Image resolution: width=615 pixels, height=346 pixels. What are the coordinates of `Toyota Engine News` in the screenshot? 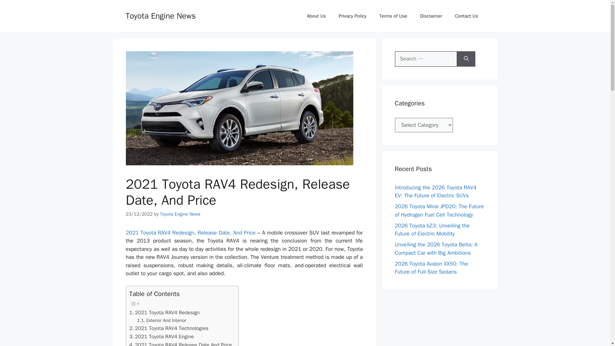 It's located at (180, 214).